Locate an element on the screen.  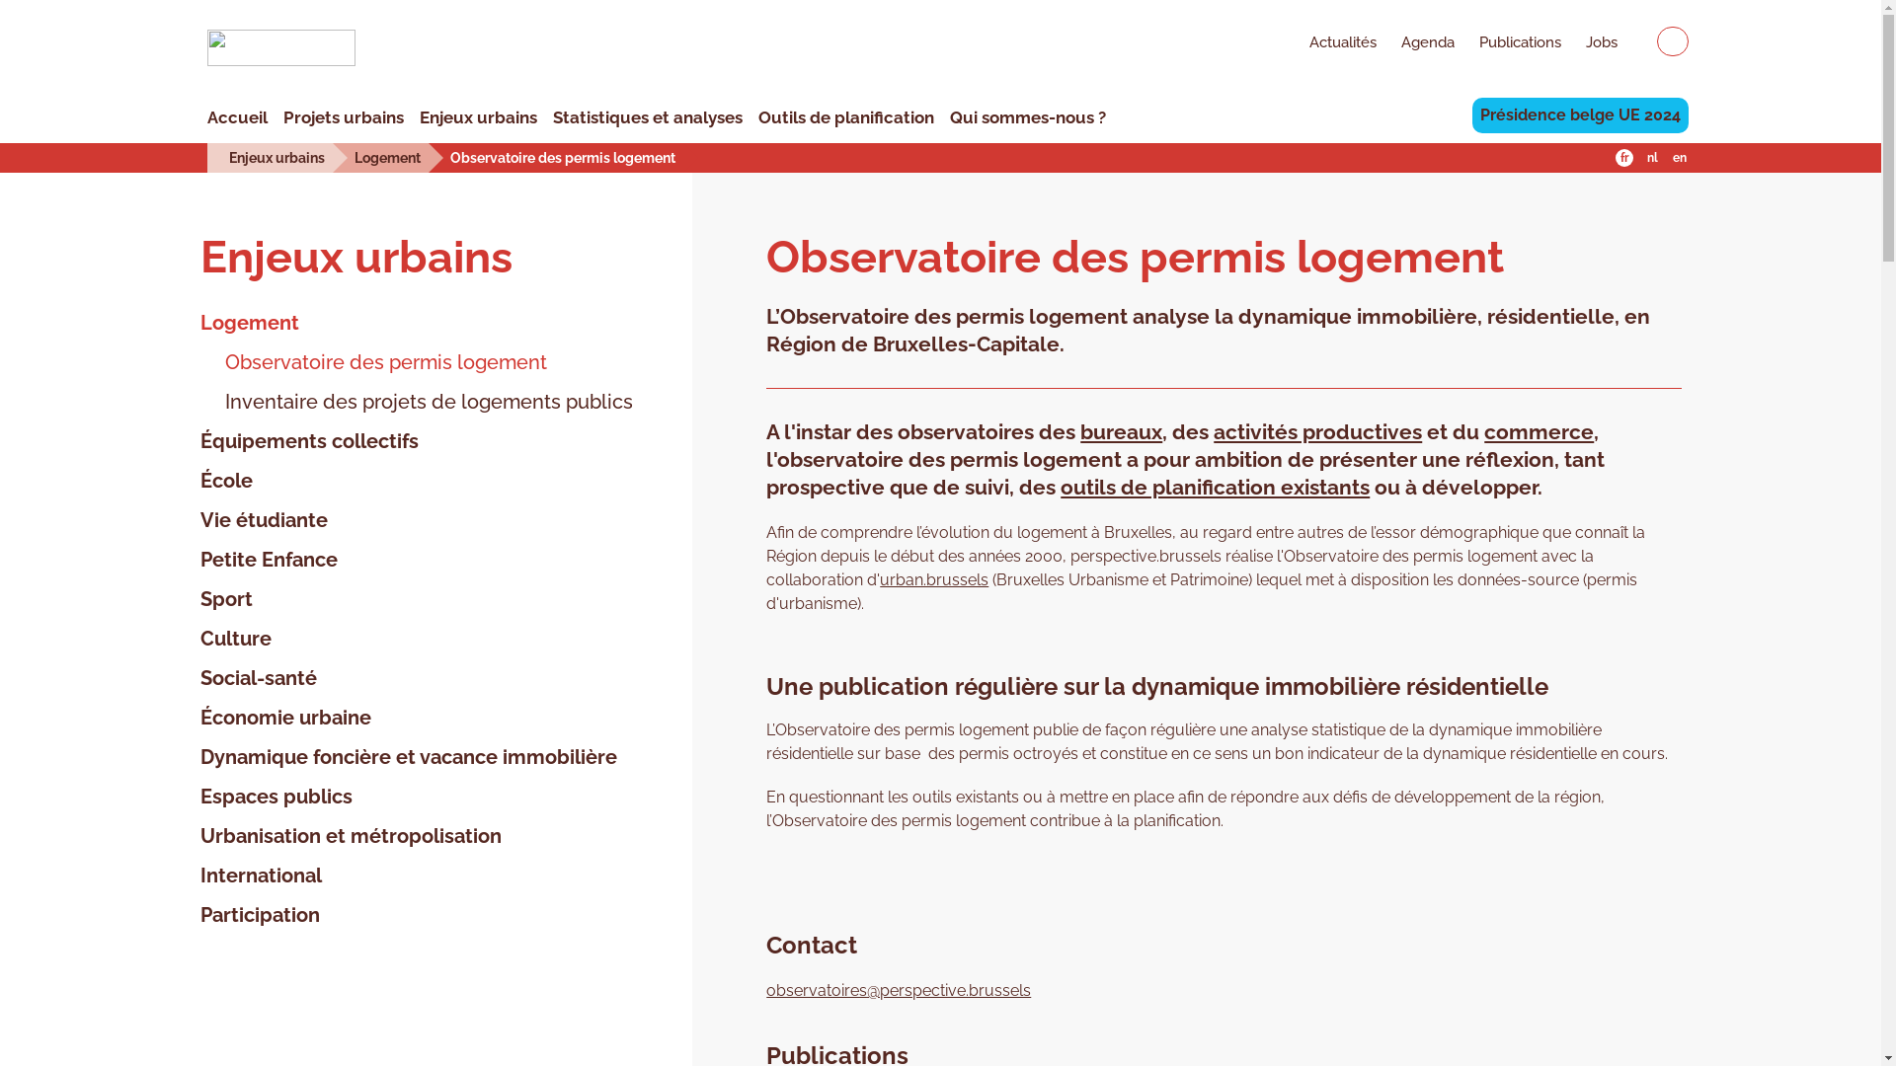
Qui sommes-nous ? is located at coordinates (1028, 117).